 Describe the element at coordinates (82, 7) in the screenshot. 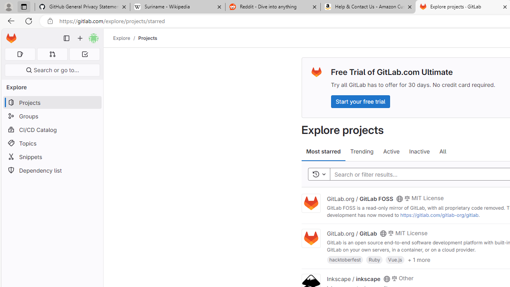

I see `GitHub General Privacy Statement - GitHub Docs` at that location.